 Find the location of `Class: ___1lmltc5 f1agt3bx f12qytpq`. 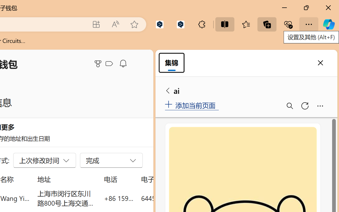

Class: ___1lmltc5 f1agt3bx f12qytpq is located at coordinates (109, 64).